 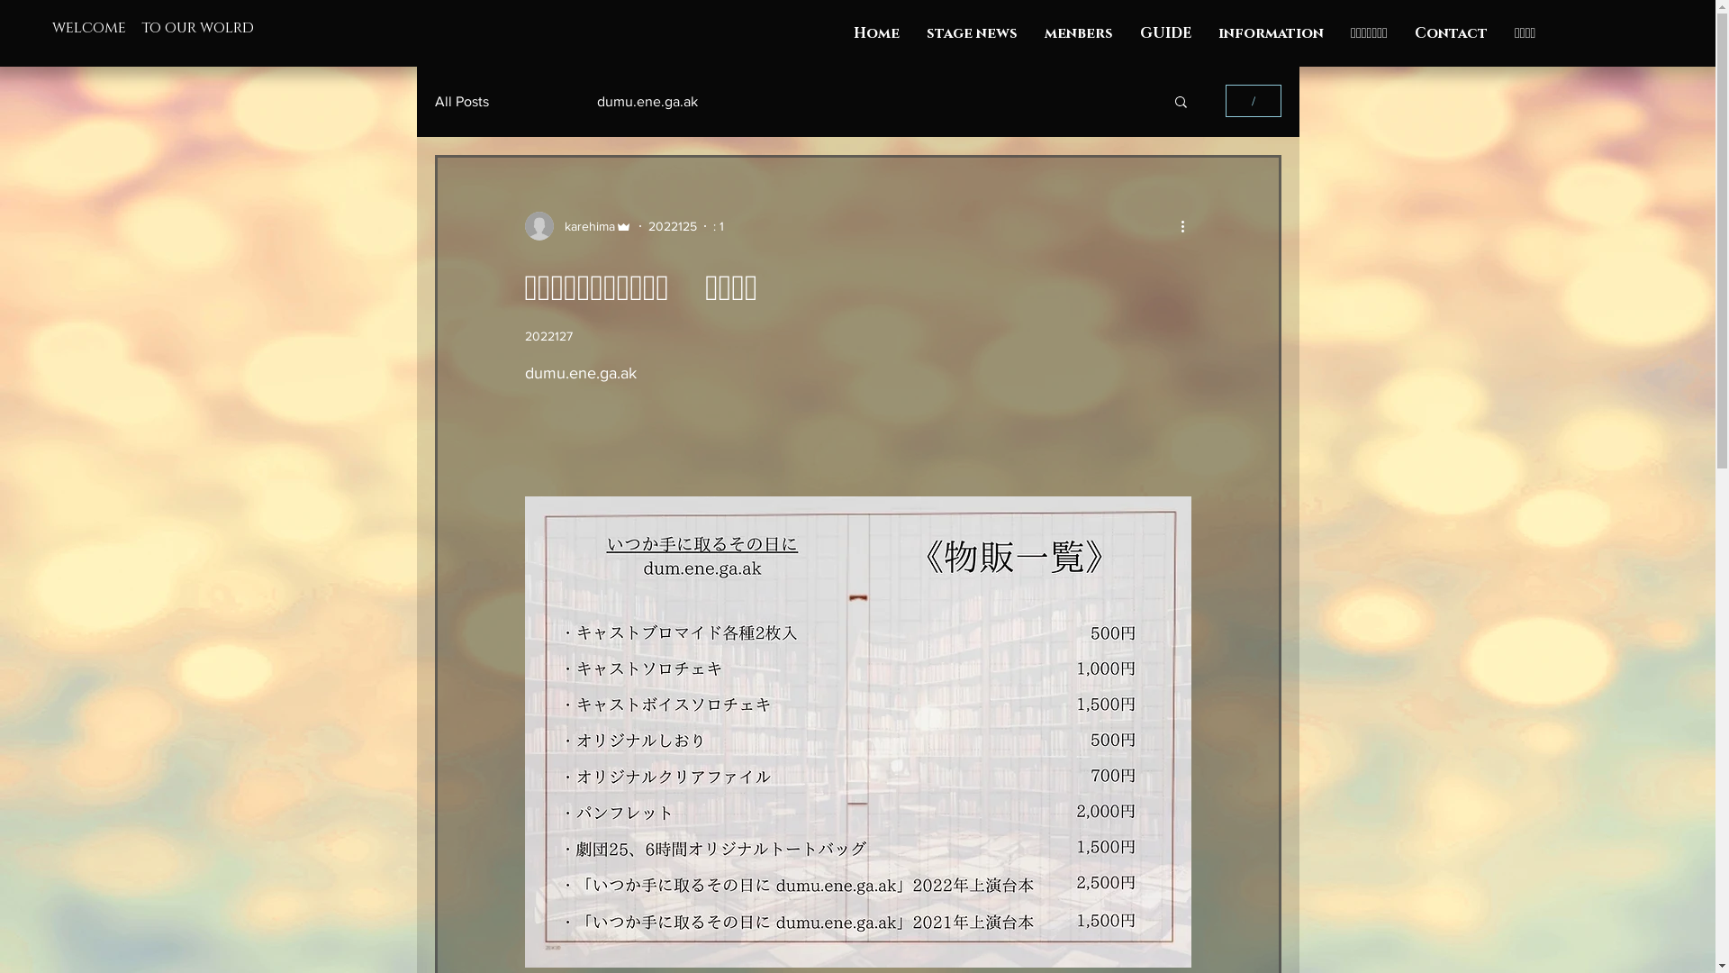 What do you see at coordinates (876, 33) in the screenshot?
I see `Home` at bounding box center [876, 33].